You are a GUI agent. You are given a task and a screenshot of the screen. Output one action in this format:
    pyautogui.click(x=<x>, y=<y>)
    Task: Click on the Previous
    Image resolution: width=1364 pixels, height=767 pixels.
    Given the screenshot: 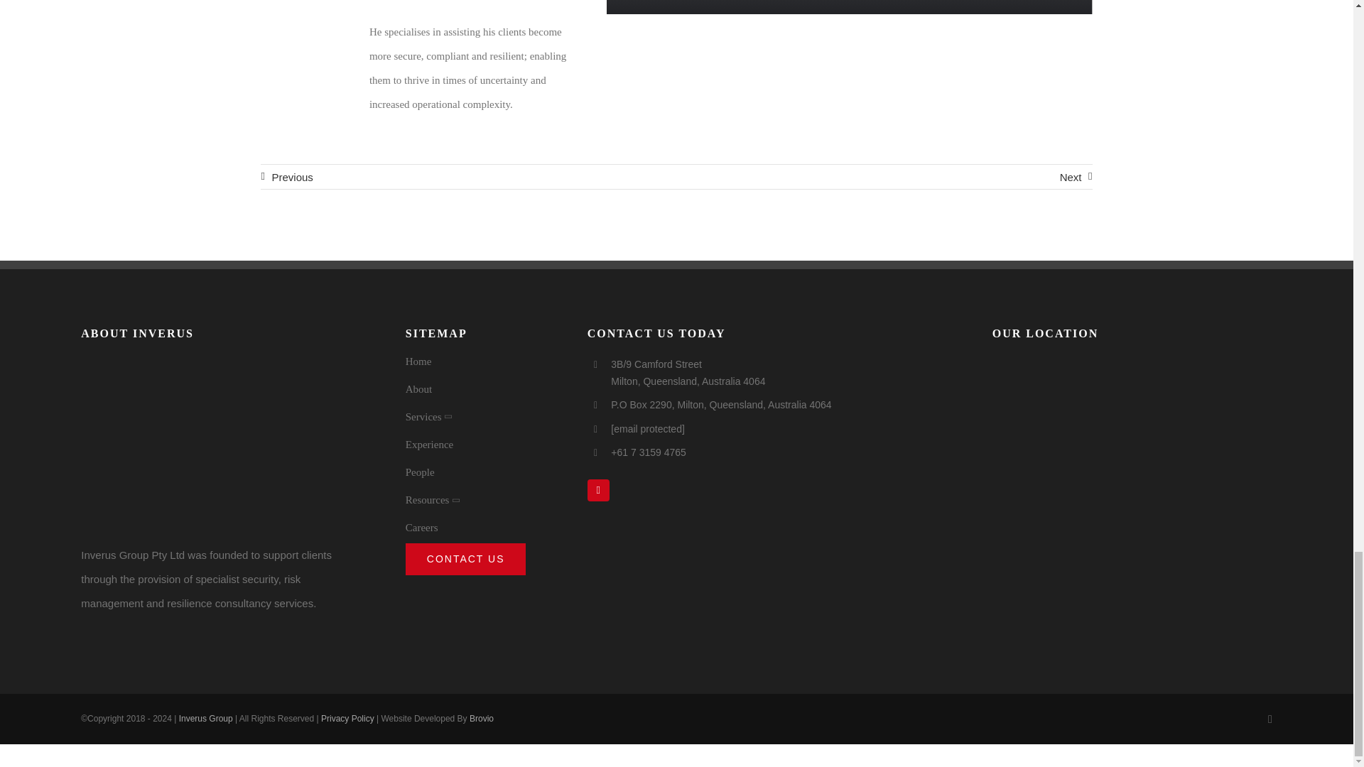 What is the action you would take?
    pyautogui.click(x=286, y=177)
    